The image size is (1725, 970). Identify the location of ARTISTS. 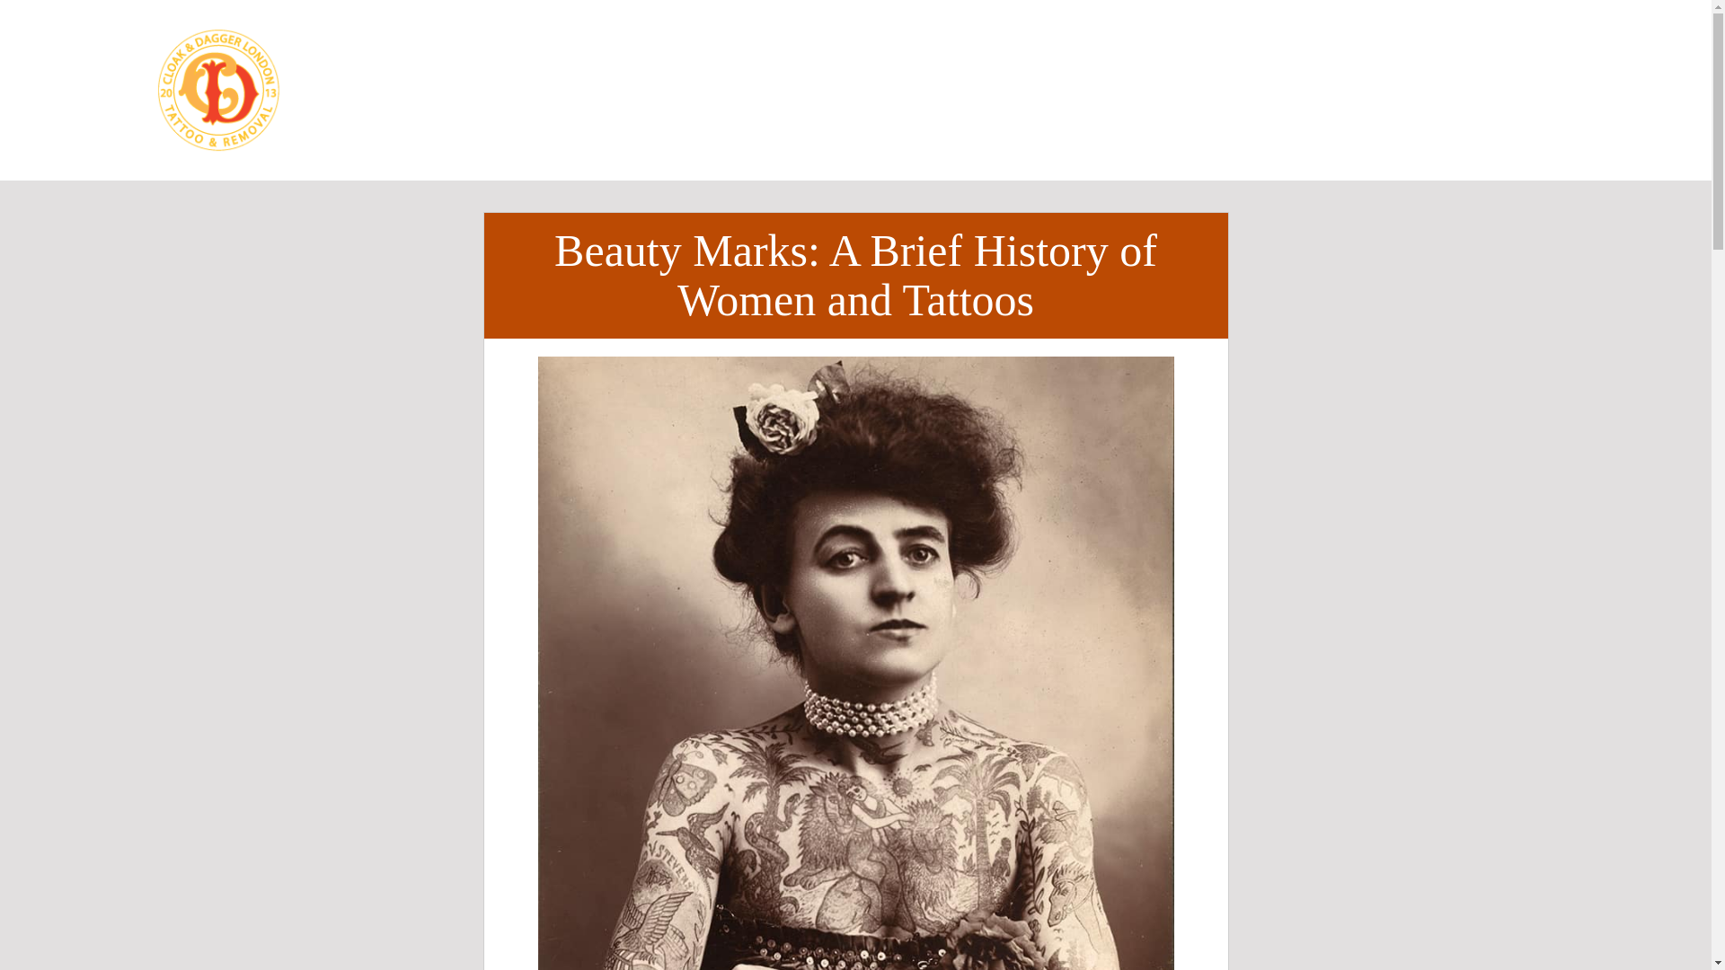
(800, 62).